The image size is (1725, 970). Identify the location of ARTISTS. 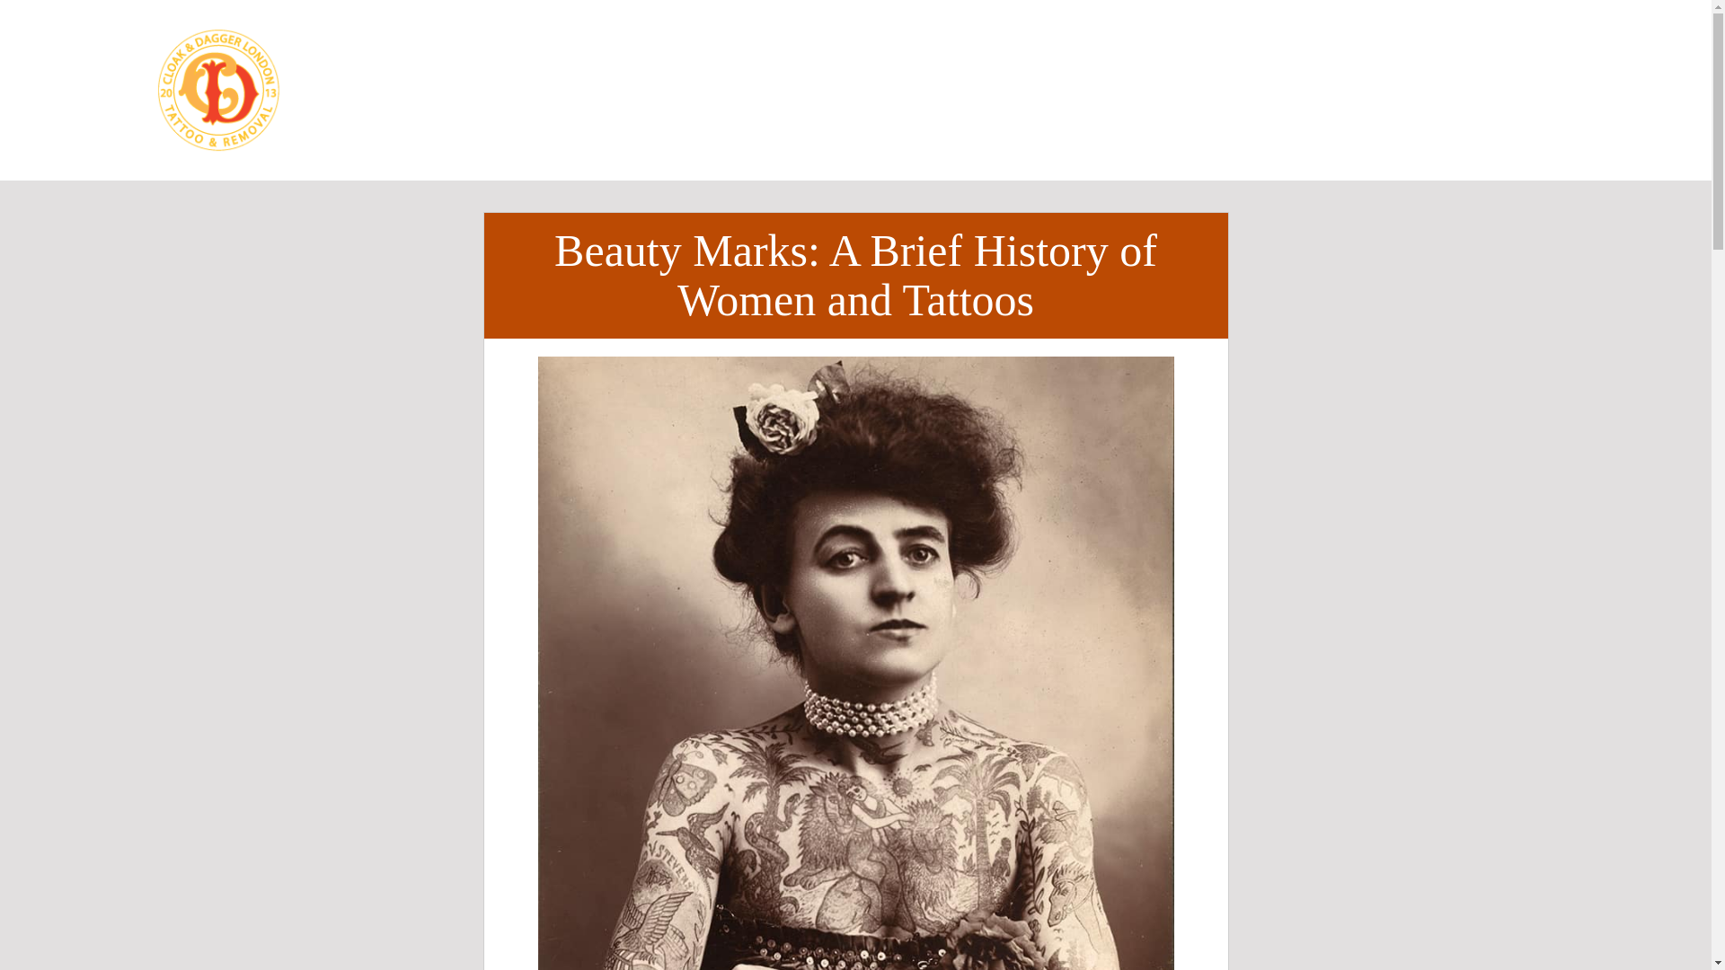
(800, 62).